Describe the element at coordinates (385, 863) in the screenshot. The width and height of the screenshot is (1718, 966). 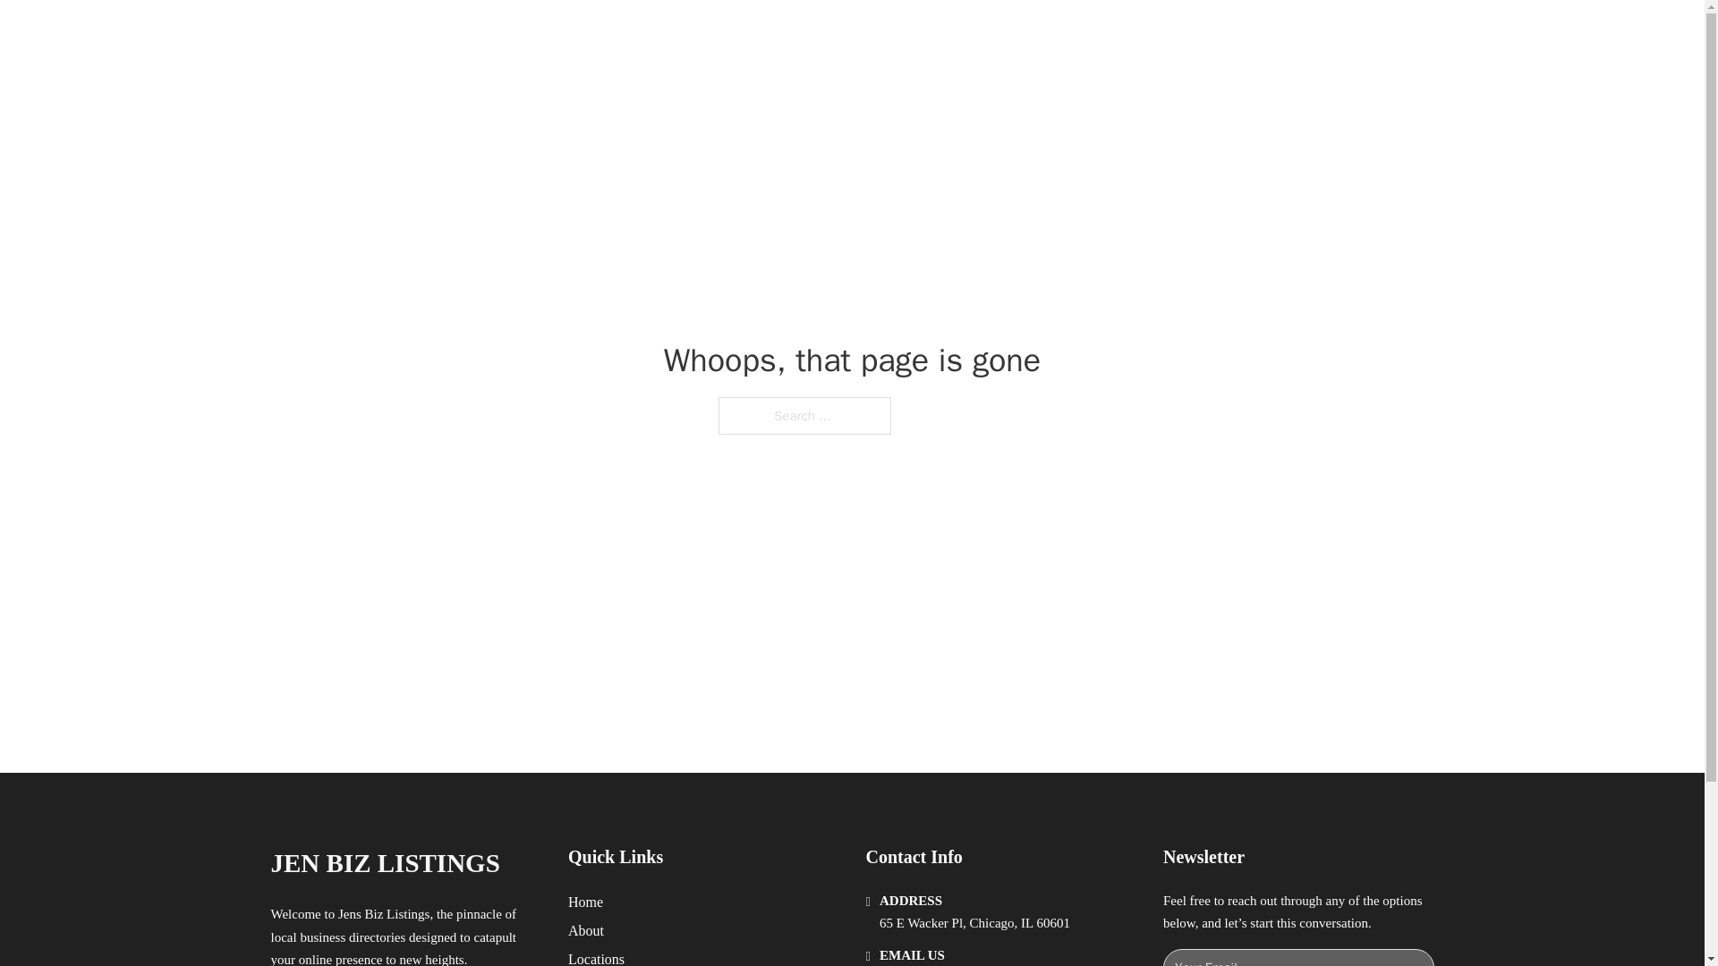
I see `JEN BIZ LISTINGS` at that location.